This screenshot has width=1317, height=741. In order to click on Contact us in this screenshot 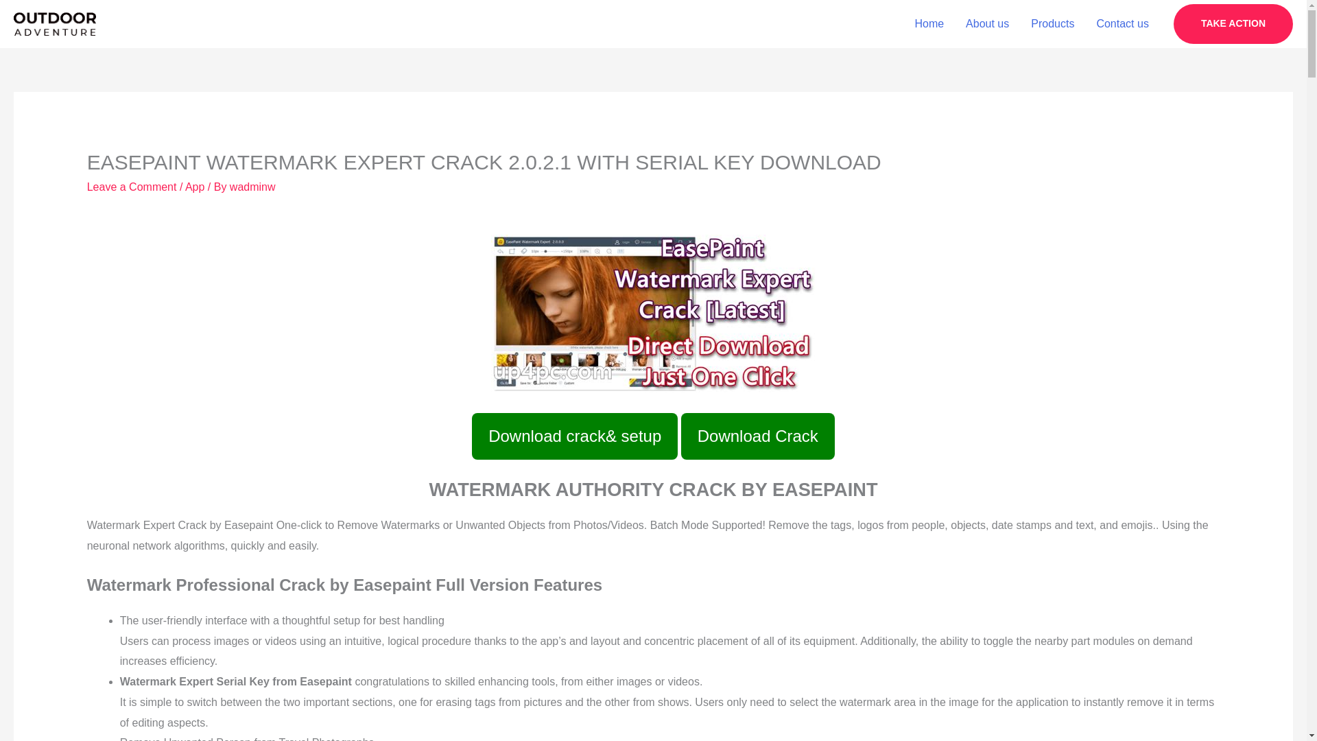, I will do `click(1122, 24)`.